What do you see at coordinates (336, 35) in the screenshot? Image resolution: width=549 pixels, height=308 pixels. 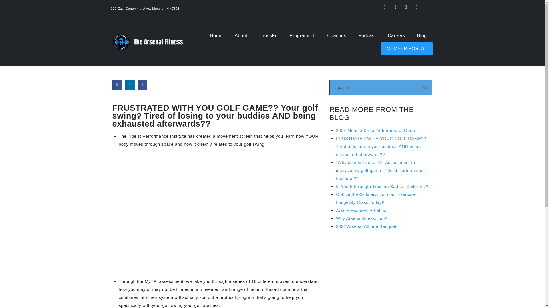 I see `Coaches` at bounding box center [336, 35].